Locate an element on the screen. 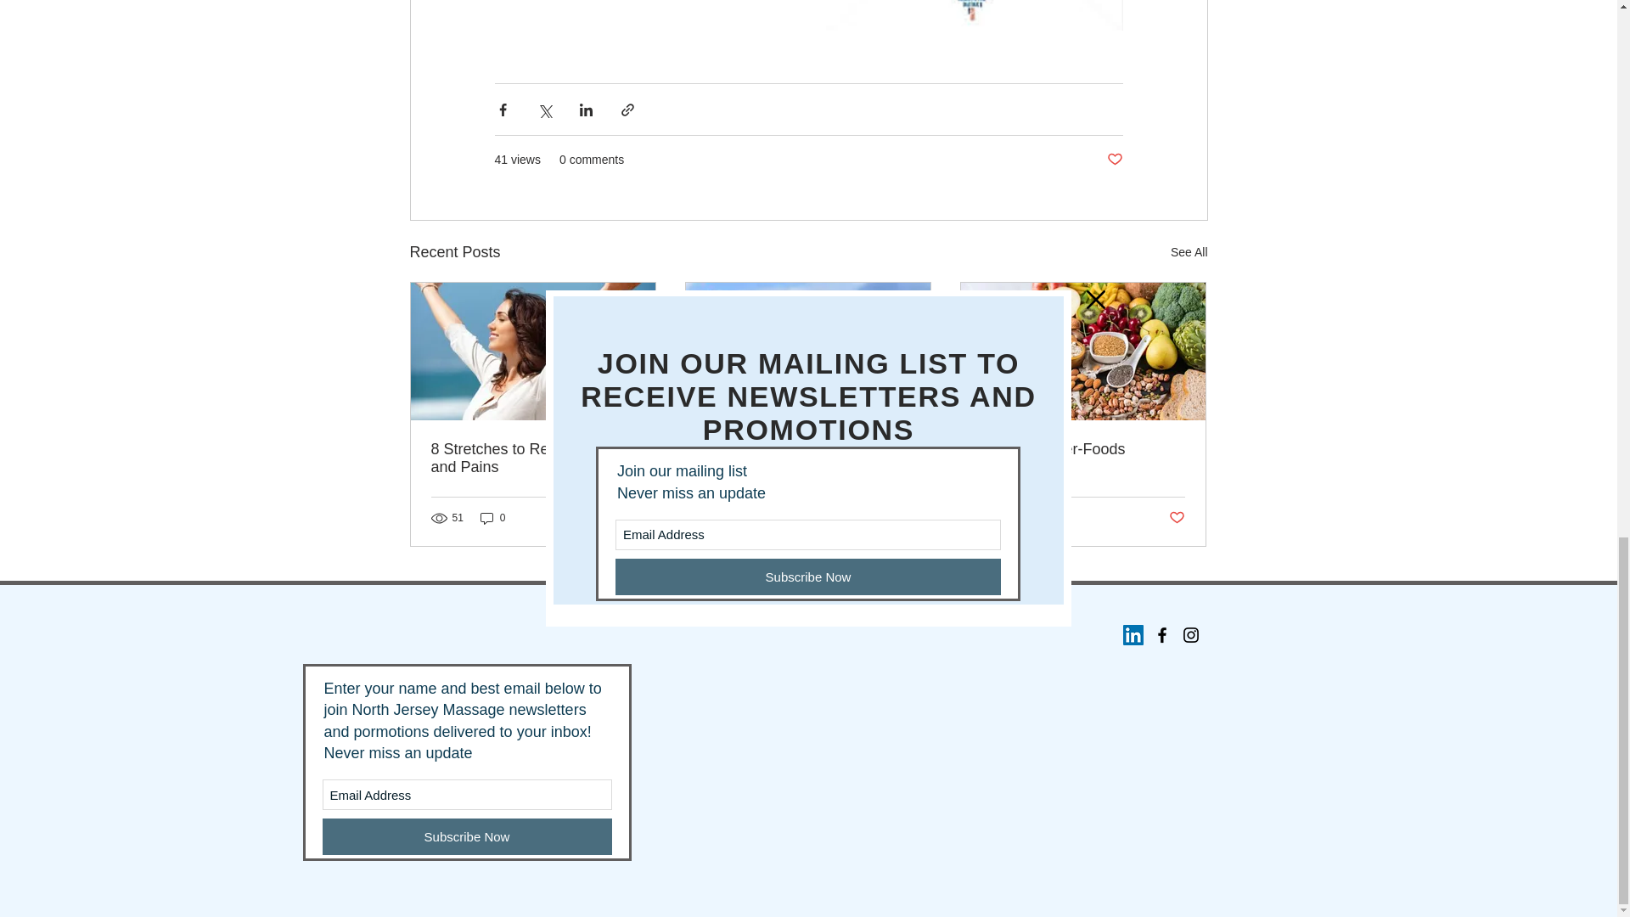 The height and width of the screenshot is (917, 1630). See All is located at coordinates (1189, 252).